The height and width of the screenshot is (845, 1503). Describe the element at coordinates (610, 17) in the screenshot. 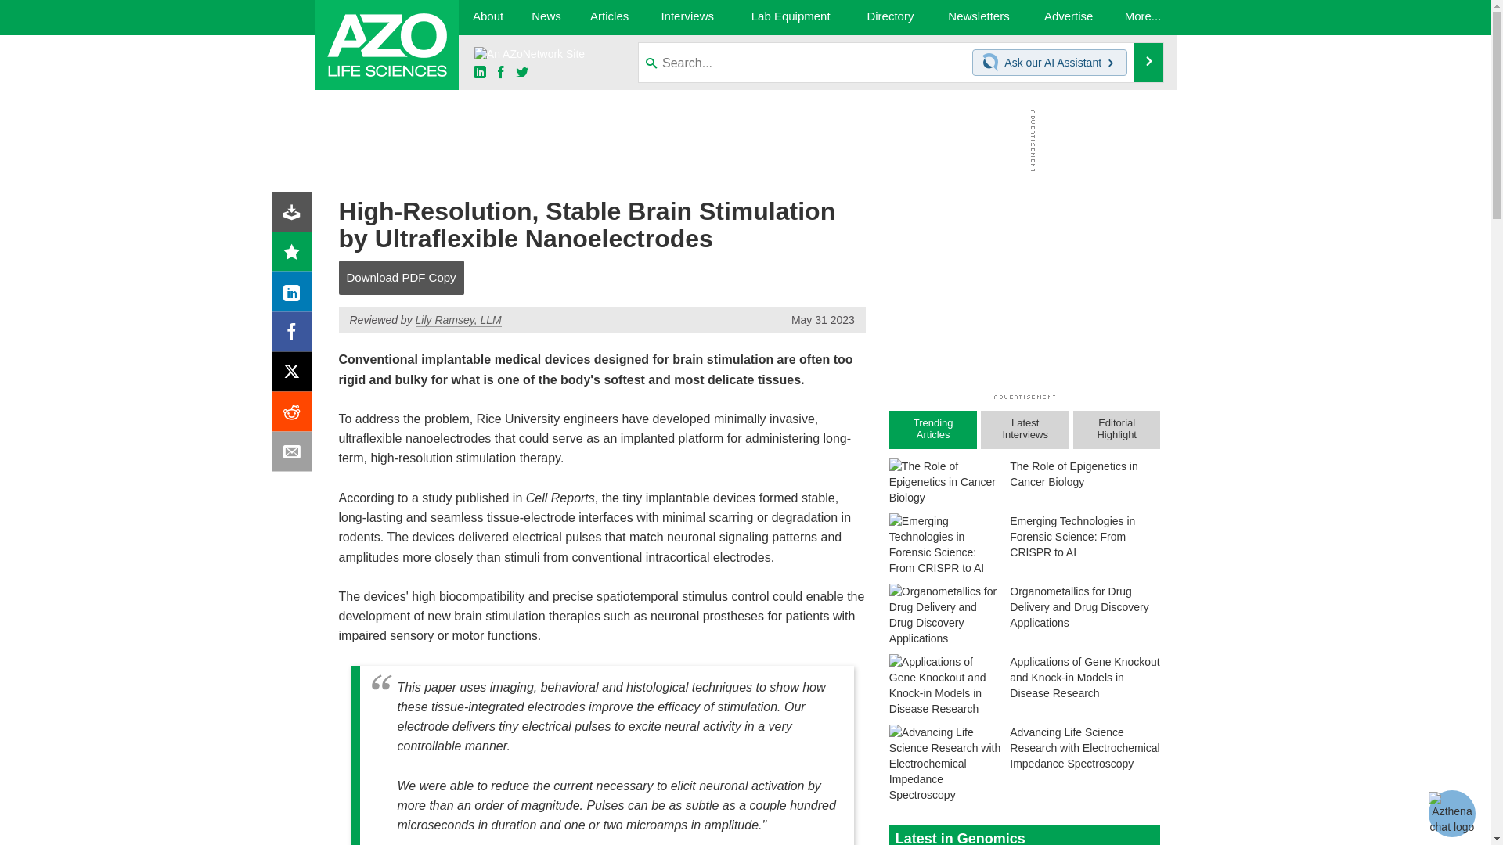

I see `Articles` at that location.